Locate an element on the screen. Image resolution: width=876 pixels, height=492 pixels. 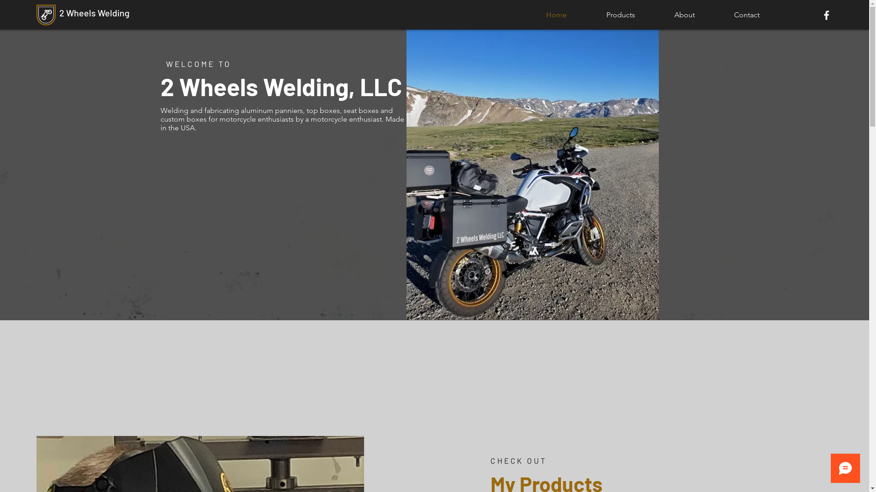
Products is located at coordinates (620, 15).